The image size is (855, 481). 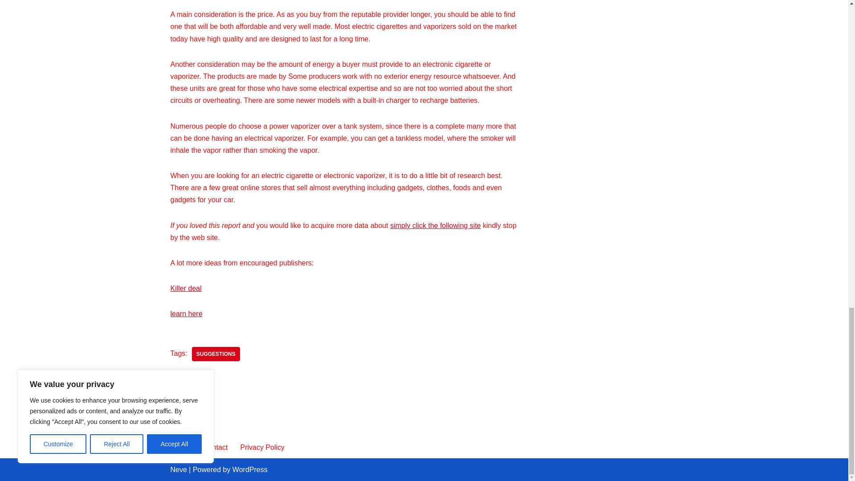 What do you see at coordinates (435, 225) in the screenshot?
I see `simply click the following site` at bounding box center [435, 225].